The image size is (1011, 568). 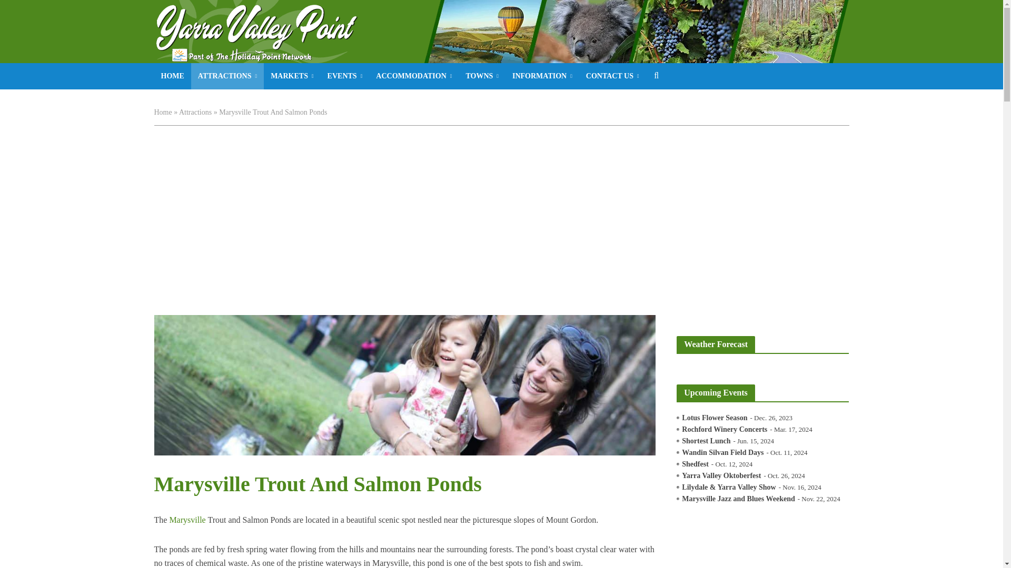 I want to click on HOME, so click(x=172, y=76).